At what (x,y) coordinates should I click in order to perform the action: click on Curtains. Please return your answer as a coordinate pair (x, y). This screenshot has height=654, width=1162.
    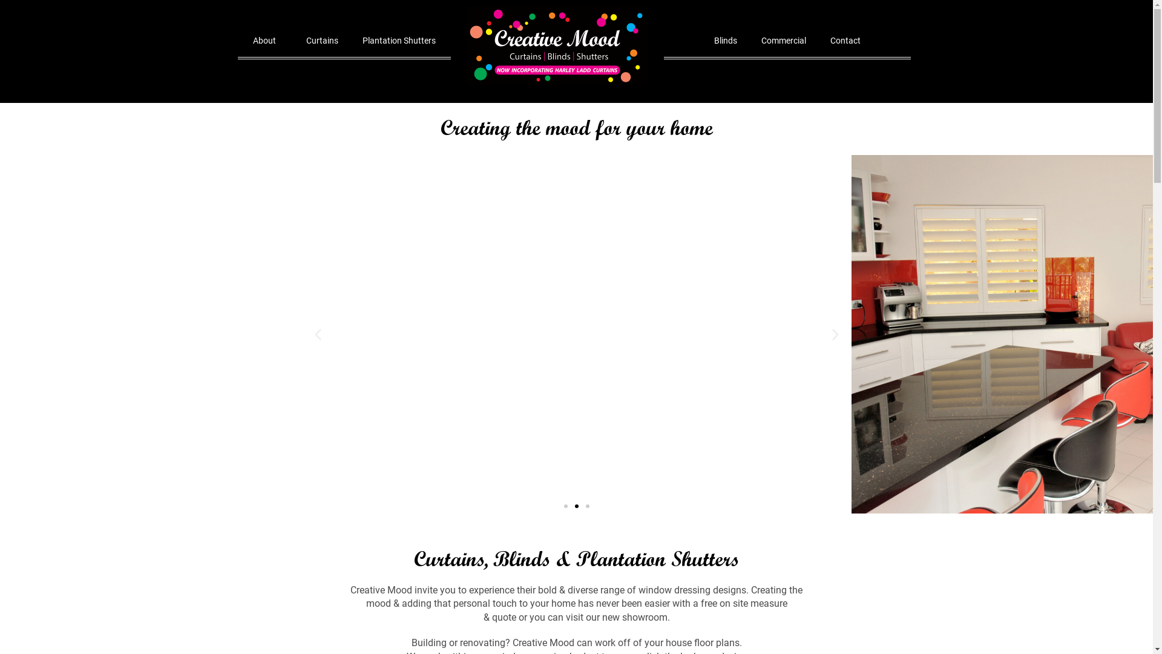
    Looking at the image, I should click on (322, 41).